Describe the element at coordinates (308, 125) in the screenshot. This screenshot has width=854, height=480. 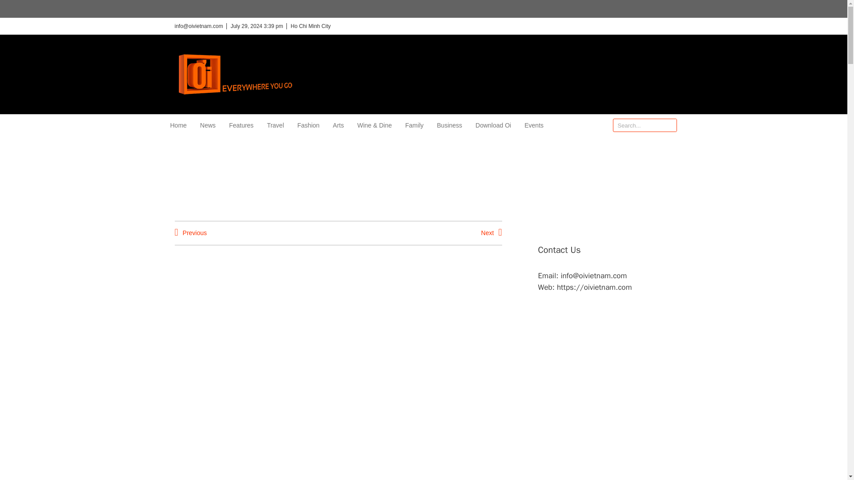
I see `Fashion` at that location.